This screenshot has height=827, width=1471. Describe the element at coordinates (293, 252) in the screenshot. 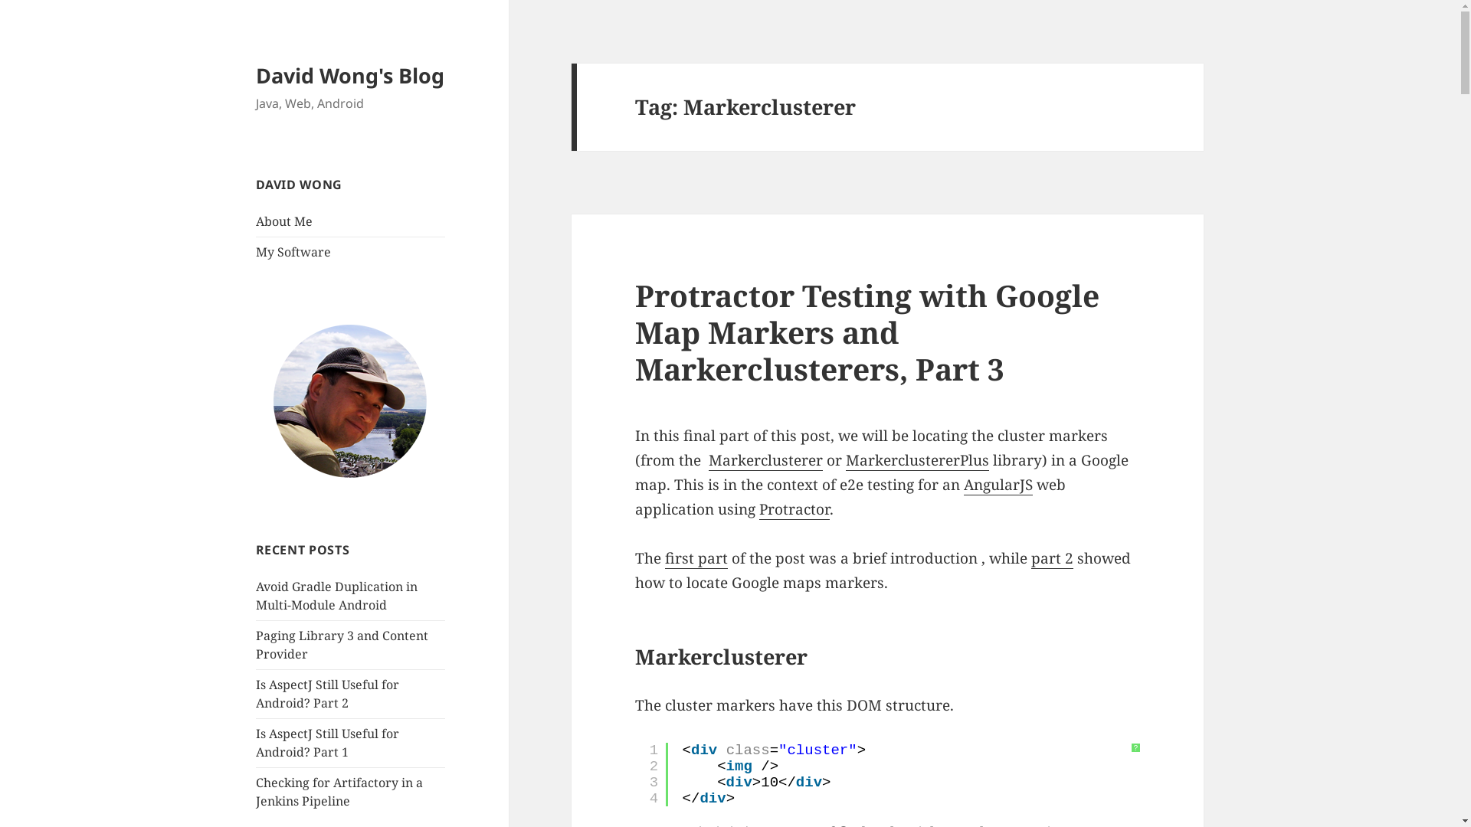

I see `My Software` at that location.